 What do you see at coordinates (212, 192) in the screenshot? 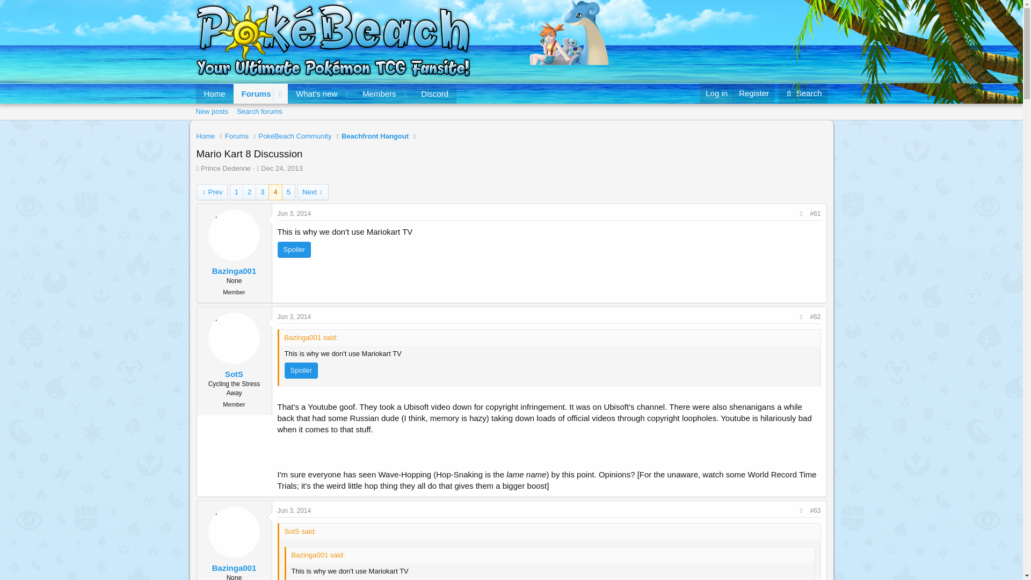
I see `Discord` at bounding box center [212, 192].